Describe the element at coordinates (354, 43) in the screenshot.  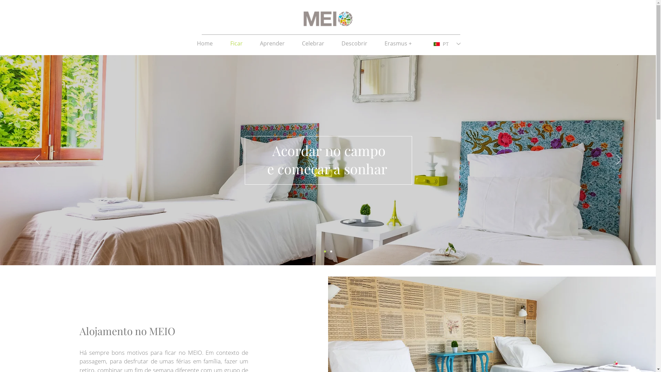
I see `Descobrir` at that location.